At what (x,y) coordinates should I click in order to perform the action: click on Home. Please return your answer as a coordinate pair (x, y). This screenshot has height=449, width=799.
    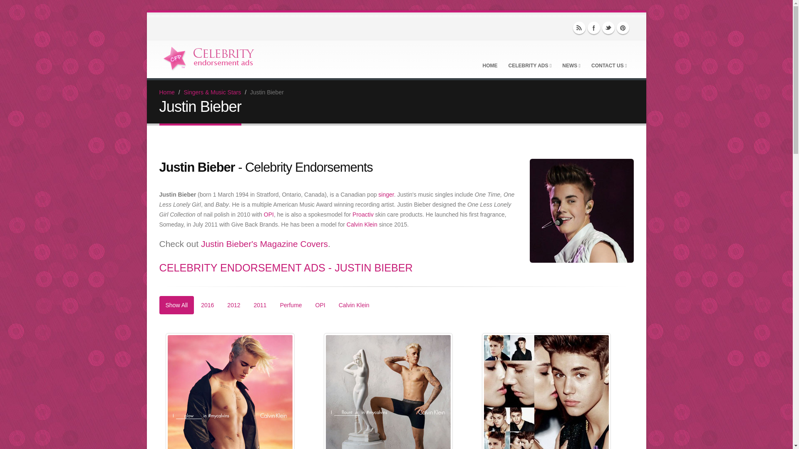
    Looking at the image, I should click on (166, 92).